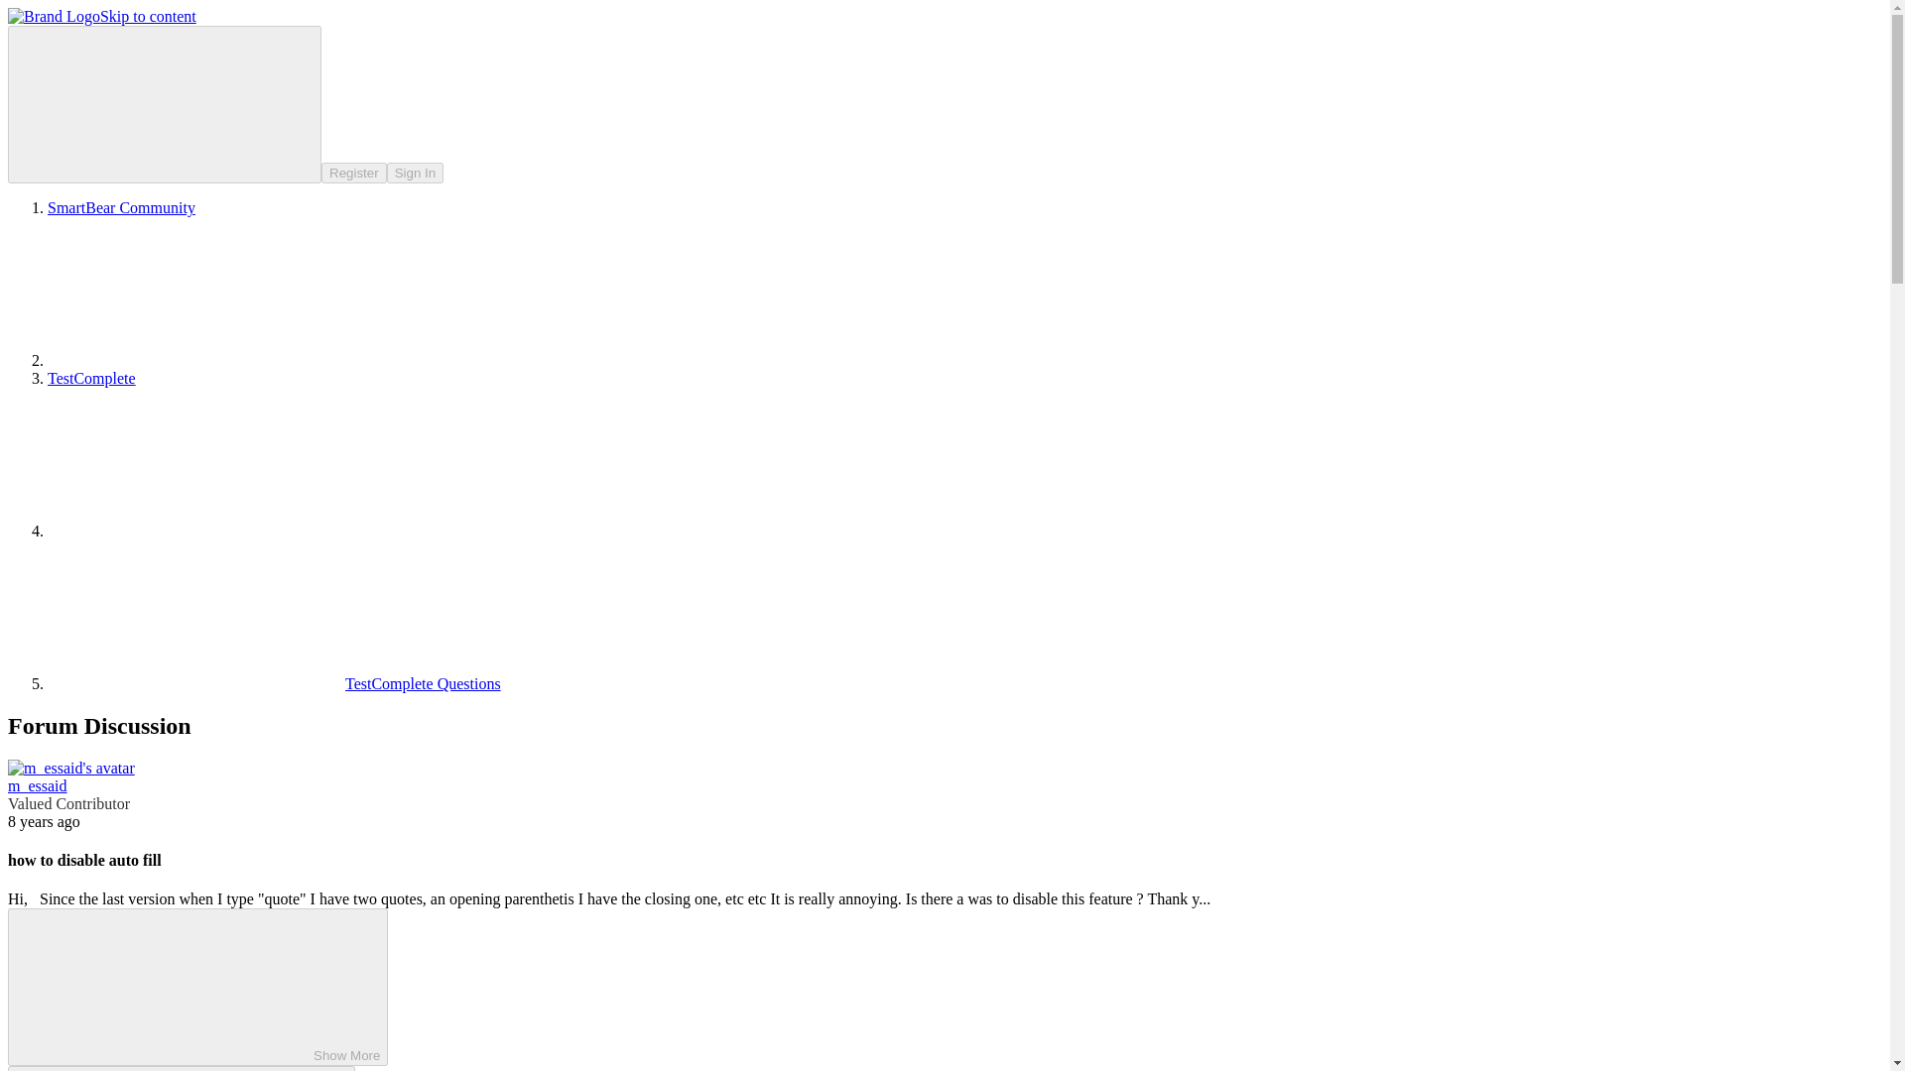 The width and height of the screenshot is (1905, 1071). I want to click on Search, so click(165, 103).